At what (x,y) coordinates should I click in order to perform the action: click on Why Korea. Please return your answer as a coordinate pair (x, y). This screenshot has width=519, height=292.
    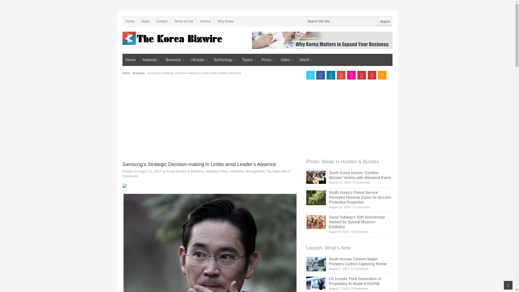
    Looking at the image, I should click on (225, 21).